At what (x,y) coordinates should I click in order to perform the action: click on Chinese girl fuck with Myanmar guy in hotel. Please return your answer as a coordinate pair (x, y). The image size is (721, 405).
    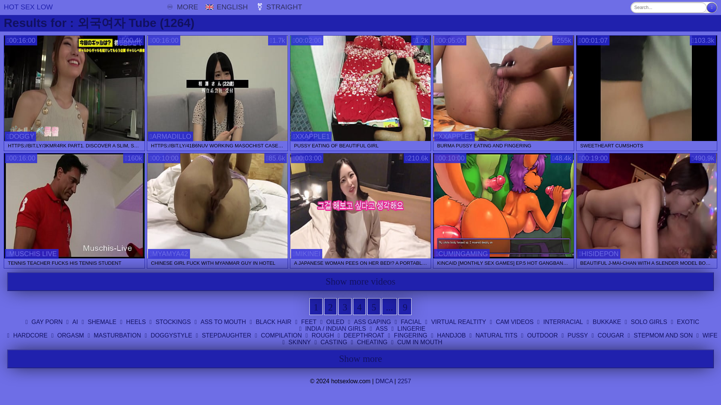
    Looking at the image, I should click on (217, 205).